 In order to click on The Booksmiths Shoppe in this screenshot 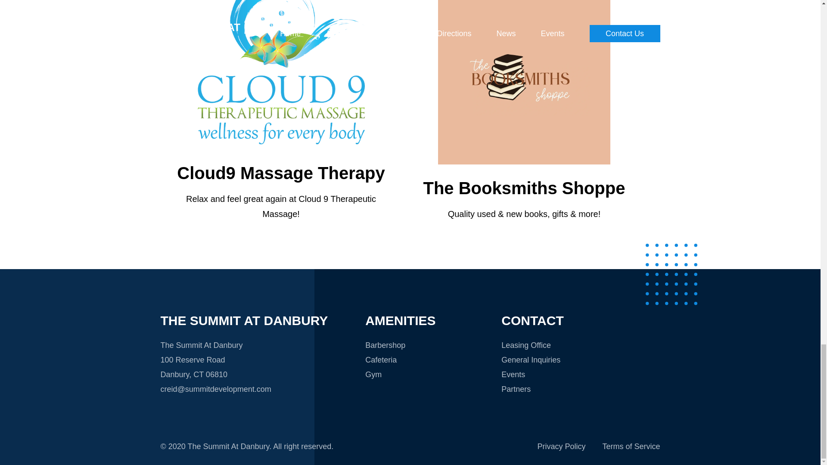, I will do `click(524, 188)`.